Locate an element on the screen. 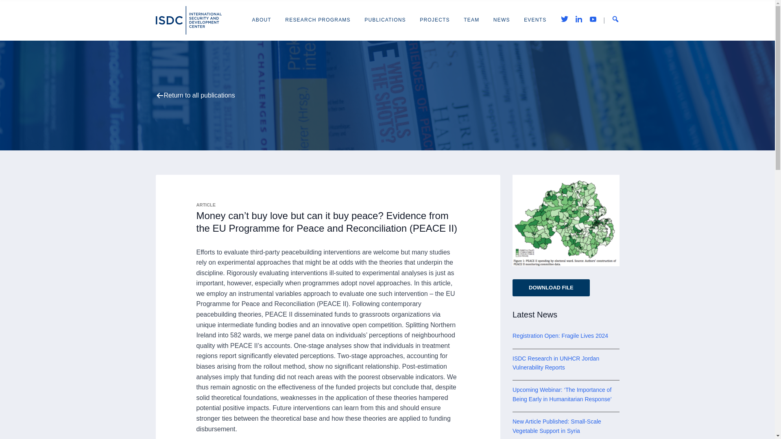 This screenshot has height=439, width=781. NEWS is located at coordinates (502, 20).